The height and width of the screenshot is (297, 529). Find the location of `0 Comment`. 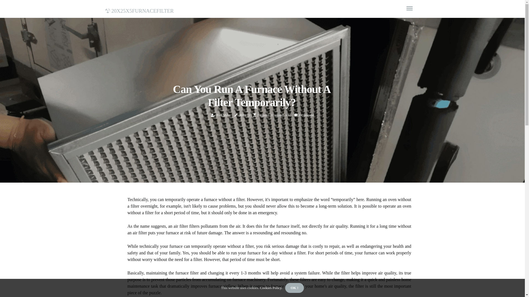

0 Comment is located at coordinates (306, 115).